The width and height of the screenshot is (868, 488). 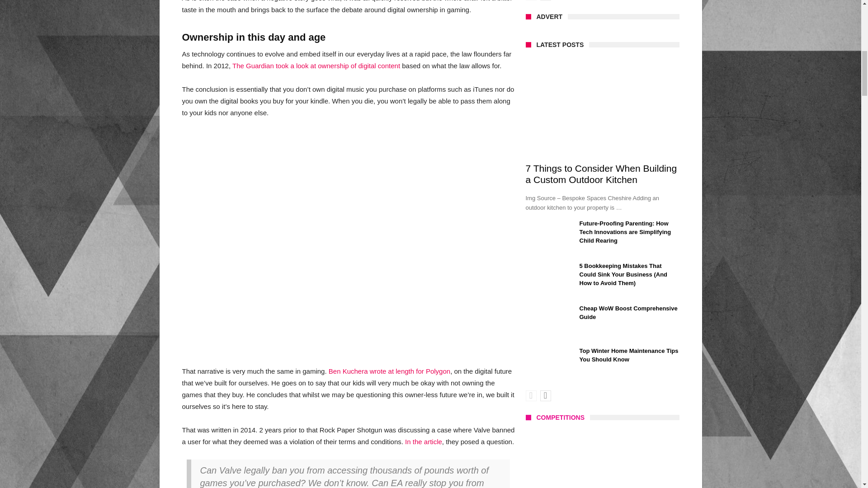 What do you see at coordinates (423, 441) in the screenshot?
I see `In the article` at bounding box center [423, 441].